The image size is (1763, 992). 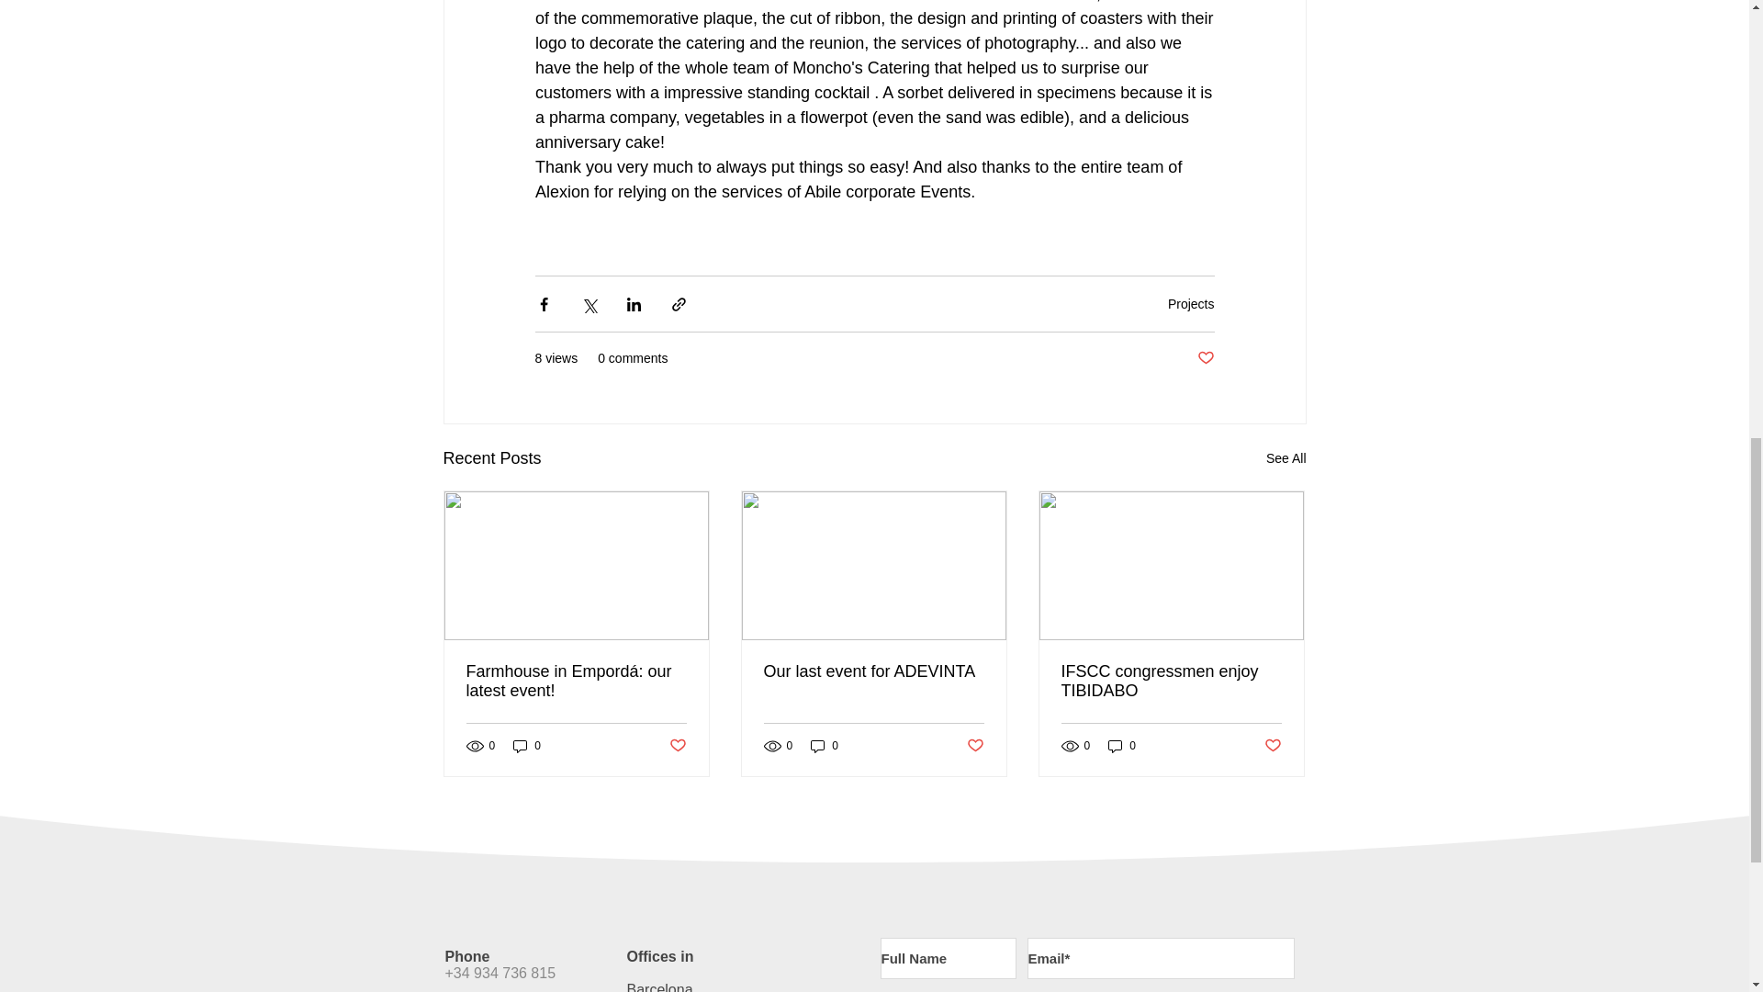 What do you see at coordinates (1232, 990) in the screenshot?
I see `Subscribe` at bounding box center [1232, 990].